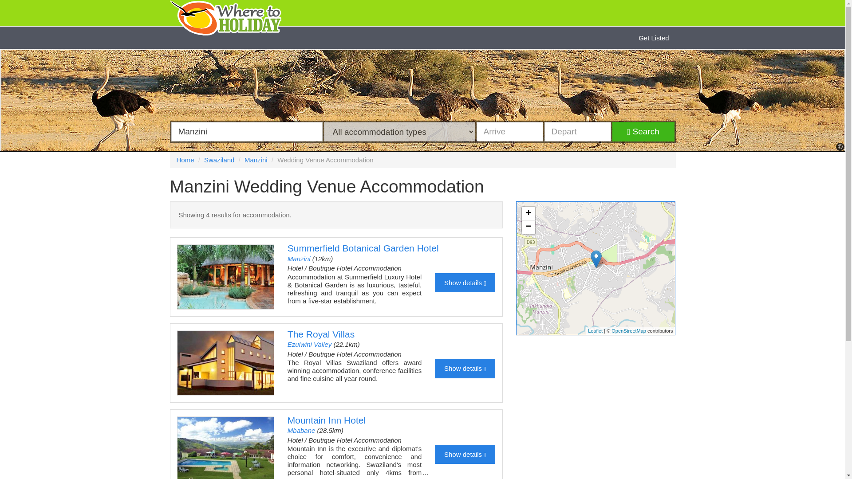 The width and height of the screenshot is (852, 479). I want to click on Manzini, so click(256, 160).